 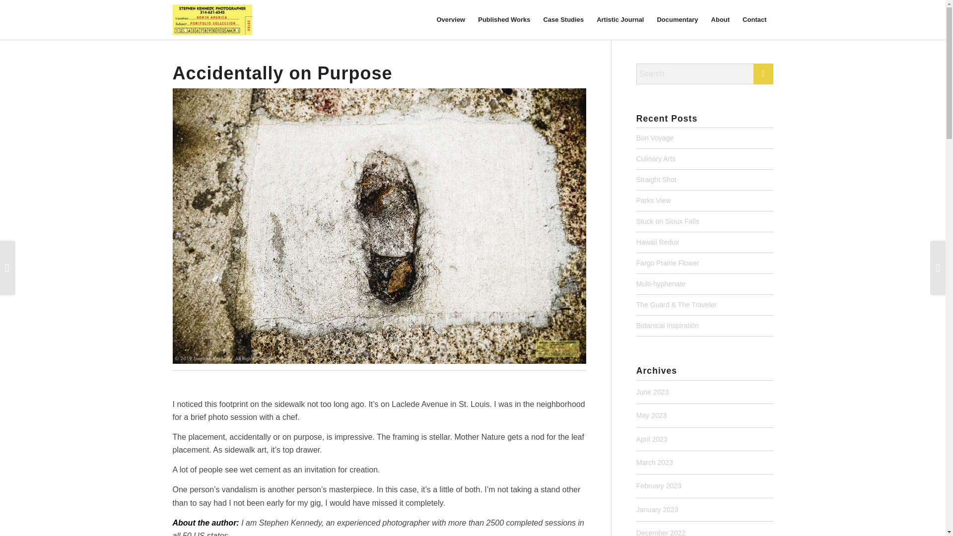 I want to click on Overview, so click(x=451, y=20).